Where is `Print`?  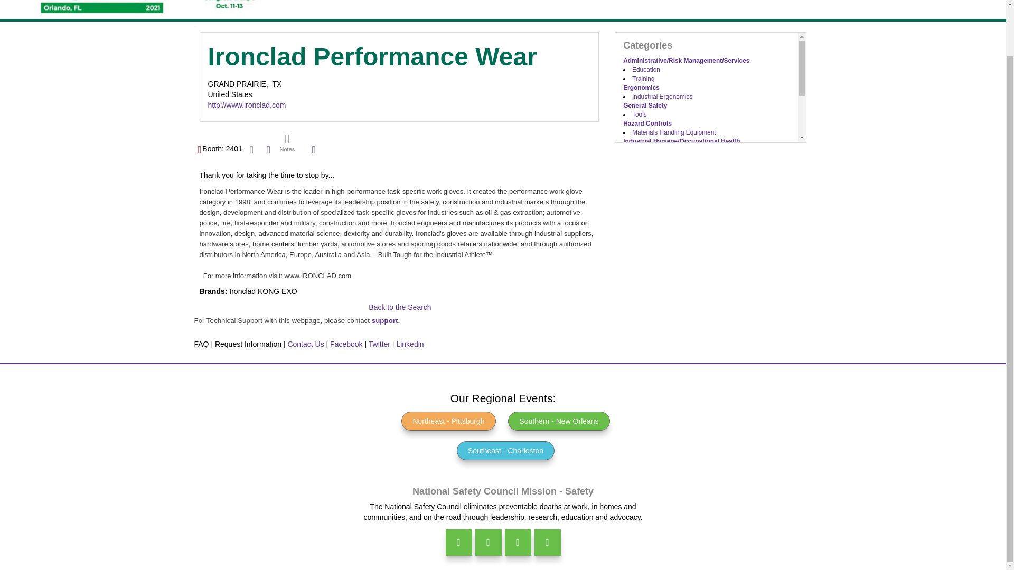 Print is located at coordinates (268, 149).